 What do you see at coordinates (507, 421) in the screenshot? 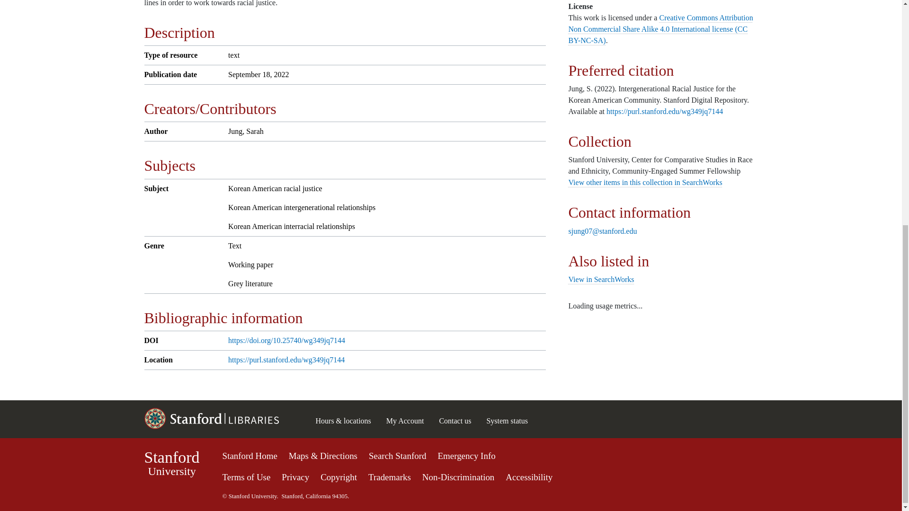
I see `System status` at bounding box center [507, 421].